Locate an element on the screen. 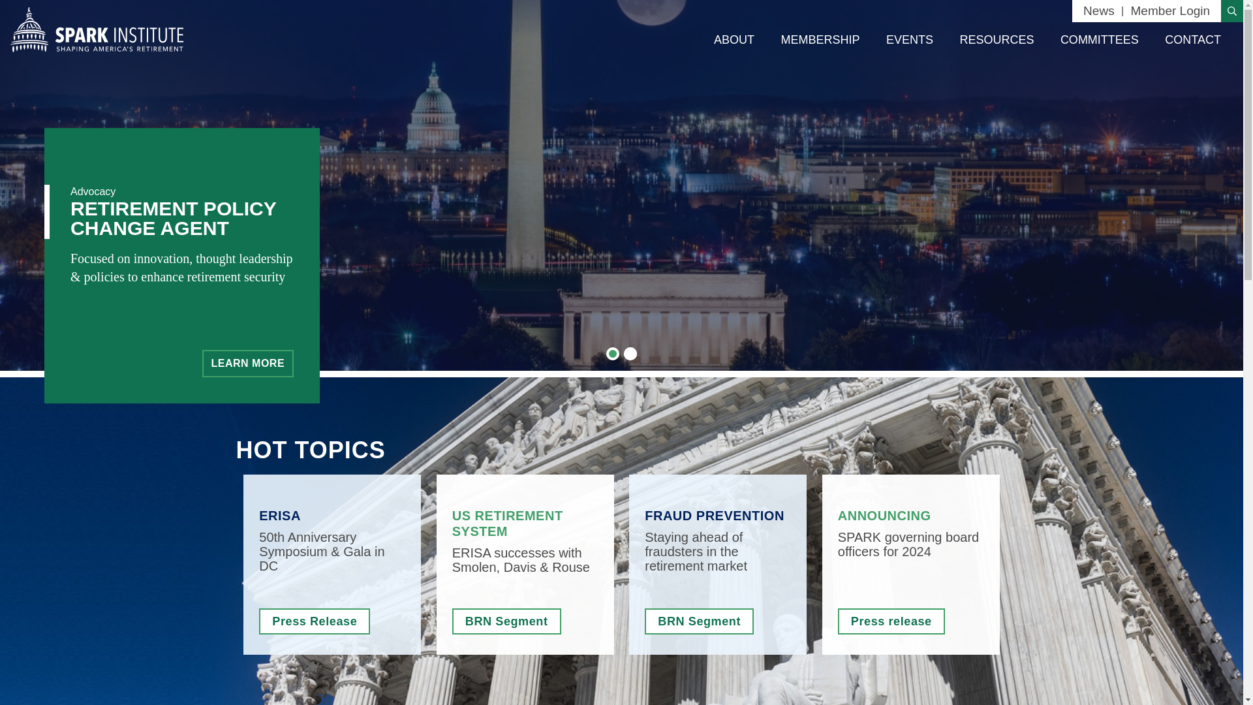 This screenshot has height=705, width=1253. RESOURCES is located at coordinates (996, 40).